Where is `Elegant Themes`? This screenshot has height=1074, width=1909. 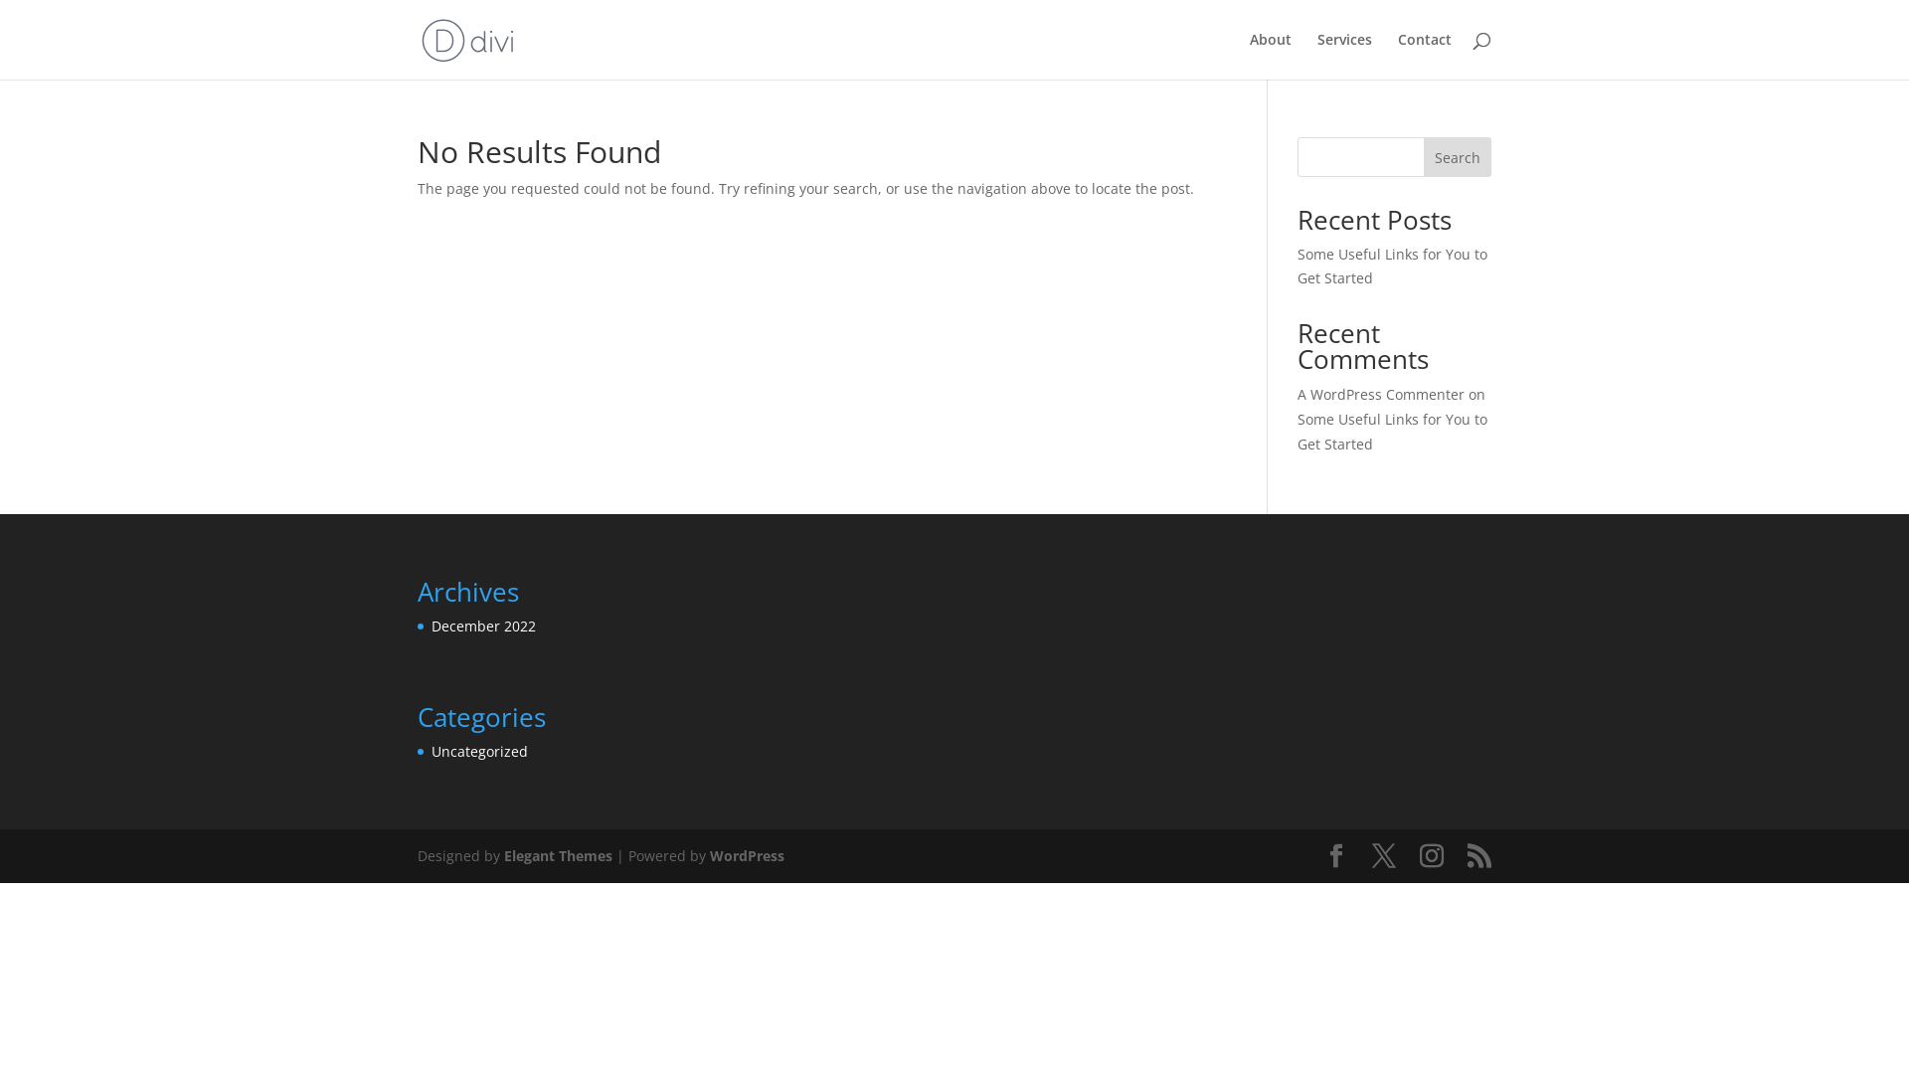 Elegant Themes is located at coordinates (558, 855).